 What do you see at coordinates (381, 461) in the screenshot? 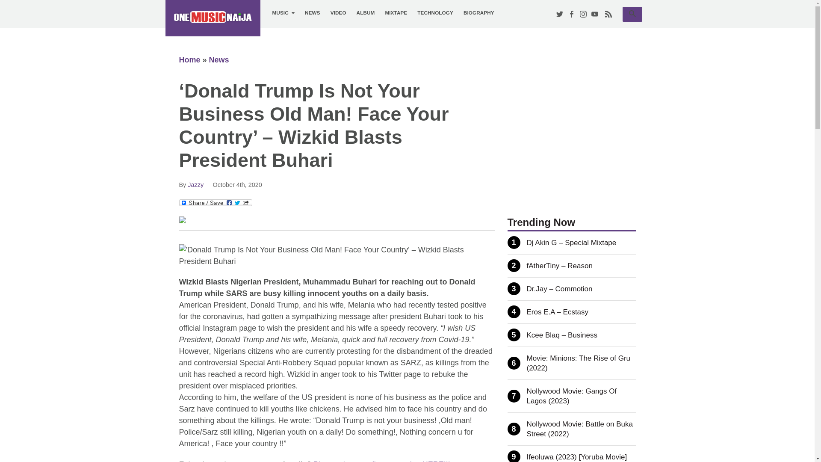
I see `Jazzy` at bounding box center [381, 461].